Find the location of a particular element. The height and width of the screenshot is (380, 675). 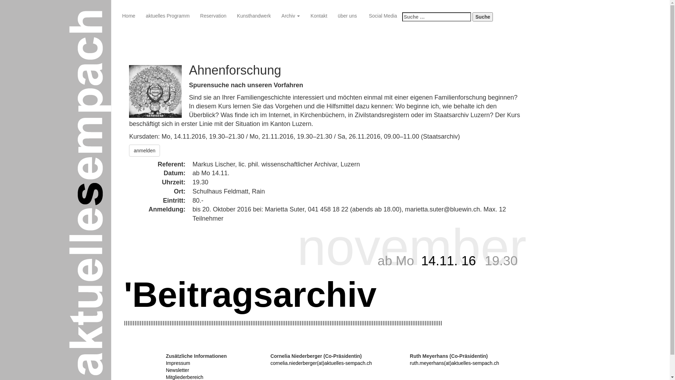

Home is located at coordinates (129, 16).